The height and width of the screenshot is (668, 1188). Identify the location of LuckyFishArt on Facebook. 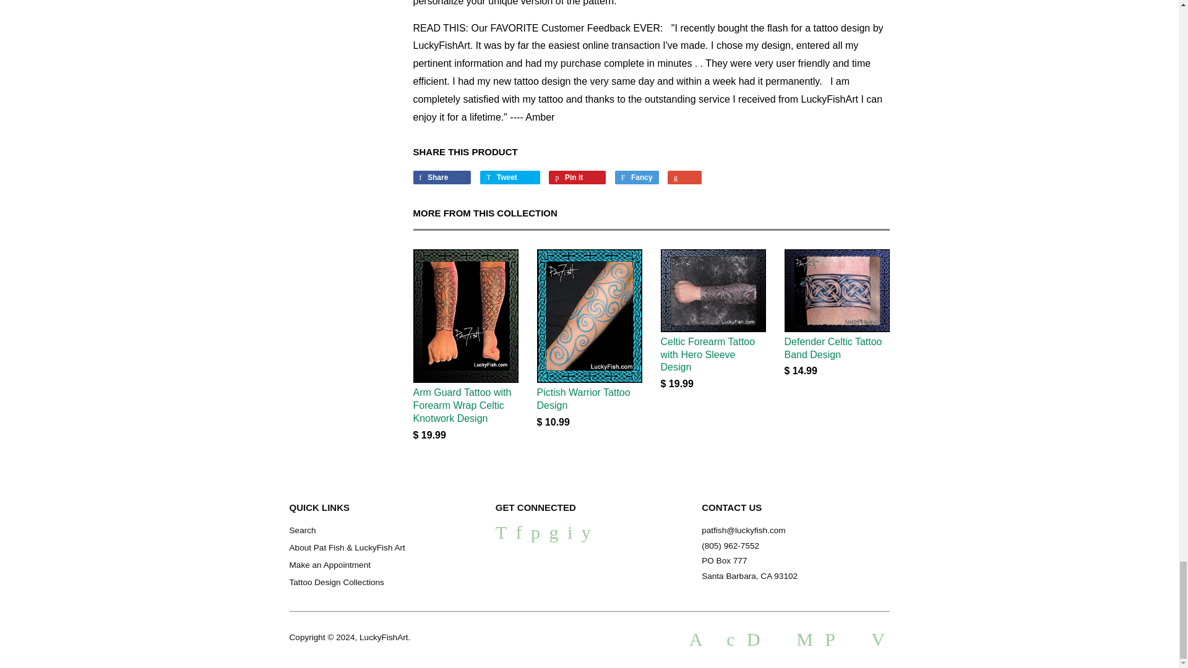
(519, 536).